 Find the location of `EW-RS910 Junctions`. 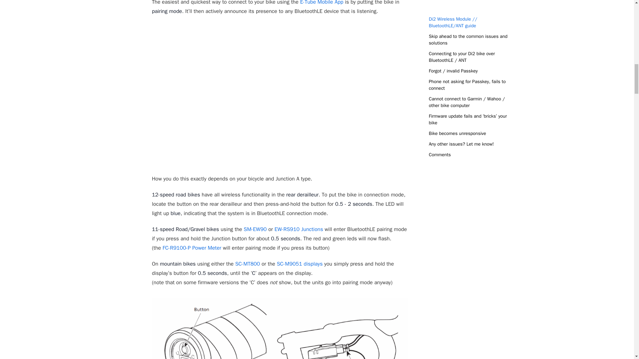

EW-RS910 Junctions is located at coordinates (299, 229).